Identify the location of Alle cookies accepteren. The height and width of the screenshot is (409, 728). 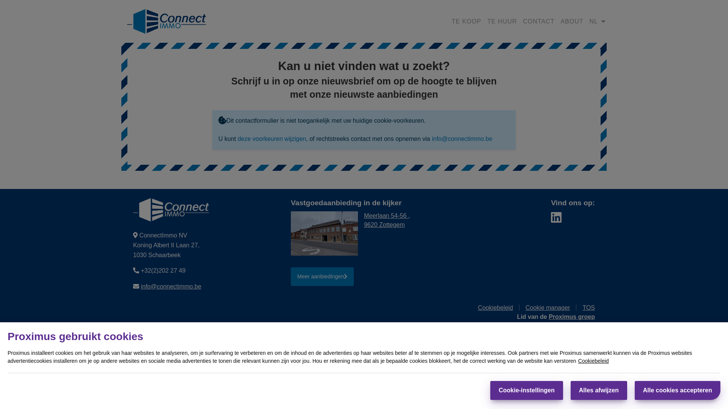
(678, 390).